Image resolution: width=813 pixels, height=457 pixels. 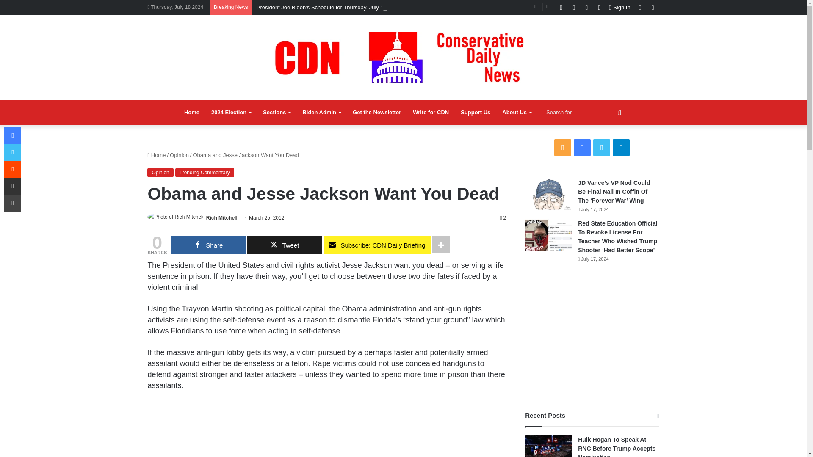 What do you see at coordinates (431, 113) in the screenshot?
I see `Become a CDN Contributor` at bounding box center [431, 113].